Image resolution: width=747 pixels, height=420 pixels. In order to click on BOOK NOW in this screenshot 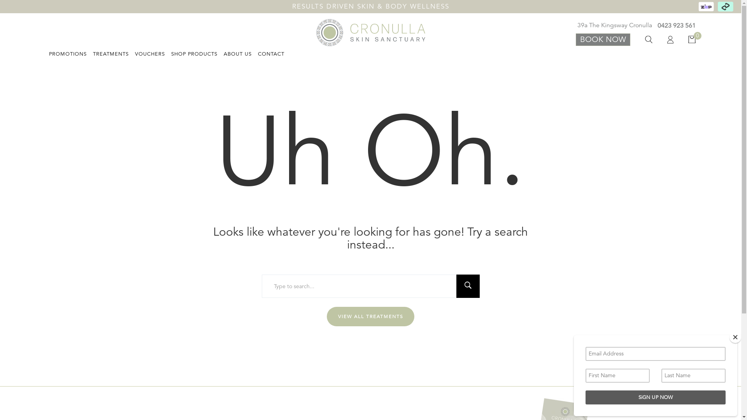, I will do `click(603, 40)`.